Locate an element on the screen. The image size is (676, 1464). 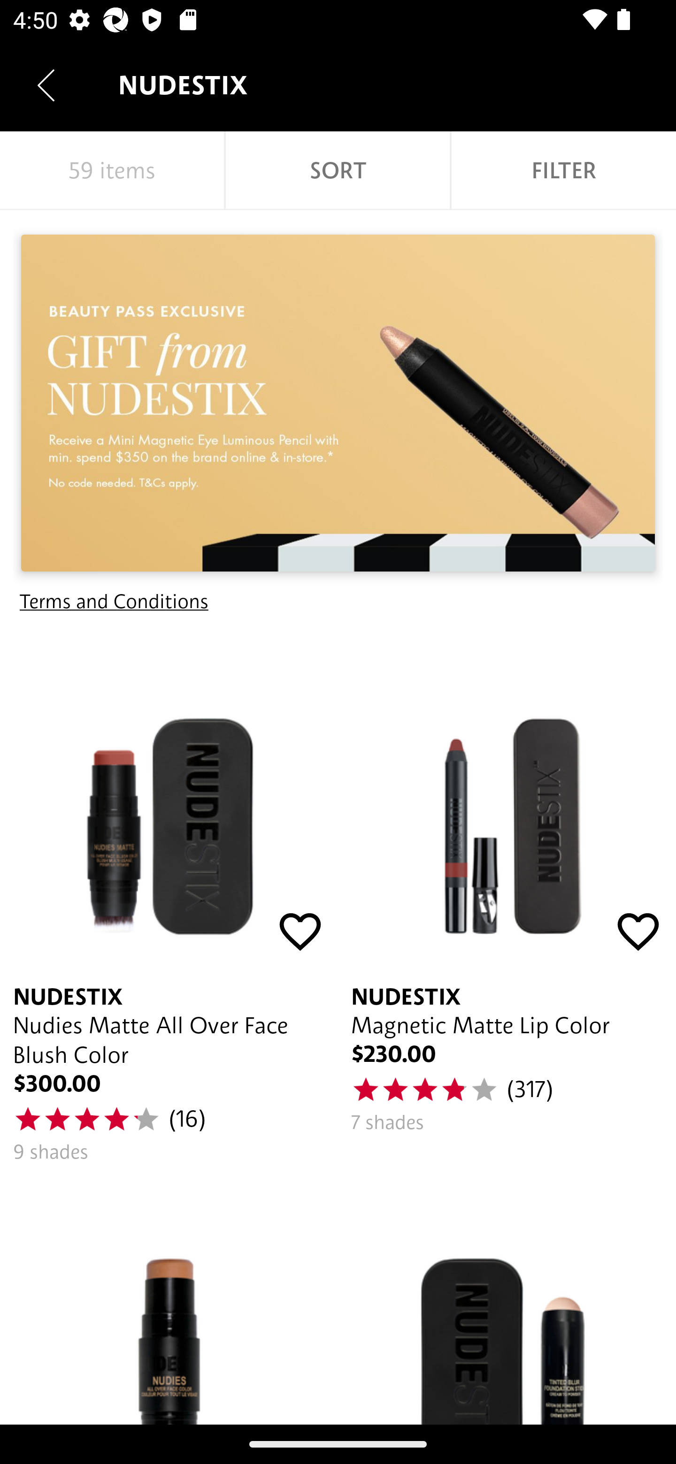
Terms and Conditions is located at coordinates (114, 602).